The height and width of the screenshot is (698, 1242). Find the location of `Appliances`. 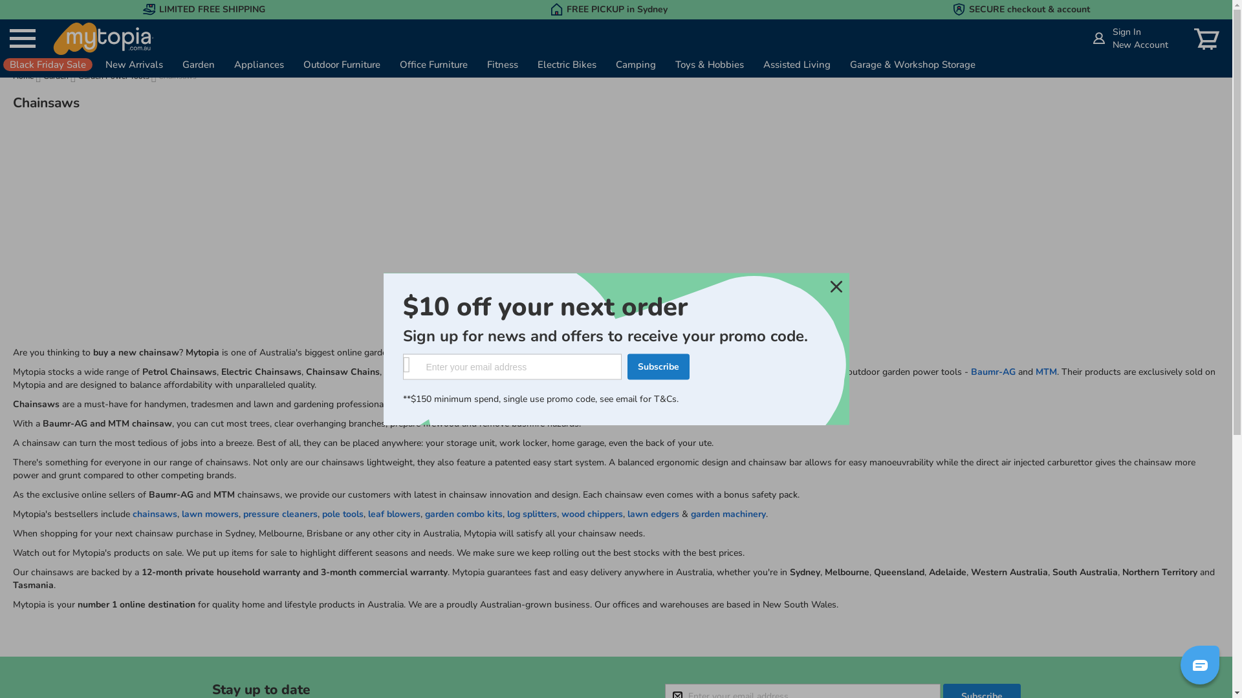

Appliances is located at coordinates (259, 65).